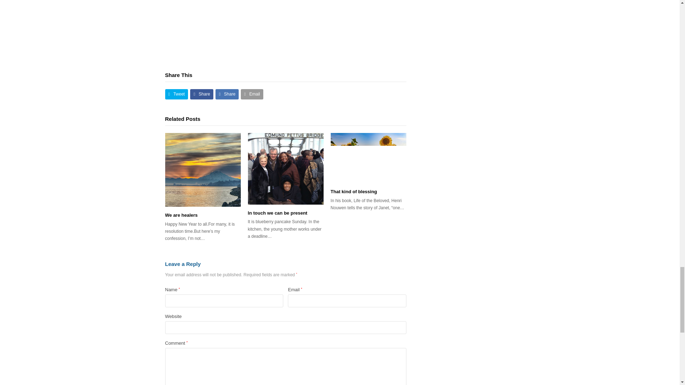 The image size is (685, 385). I want to click on We are healers, so click(203, 170).